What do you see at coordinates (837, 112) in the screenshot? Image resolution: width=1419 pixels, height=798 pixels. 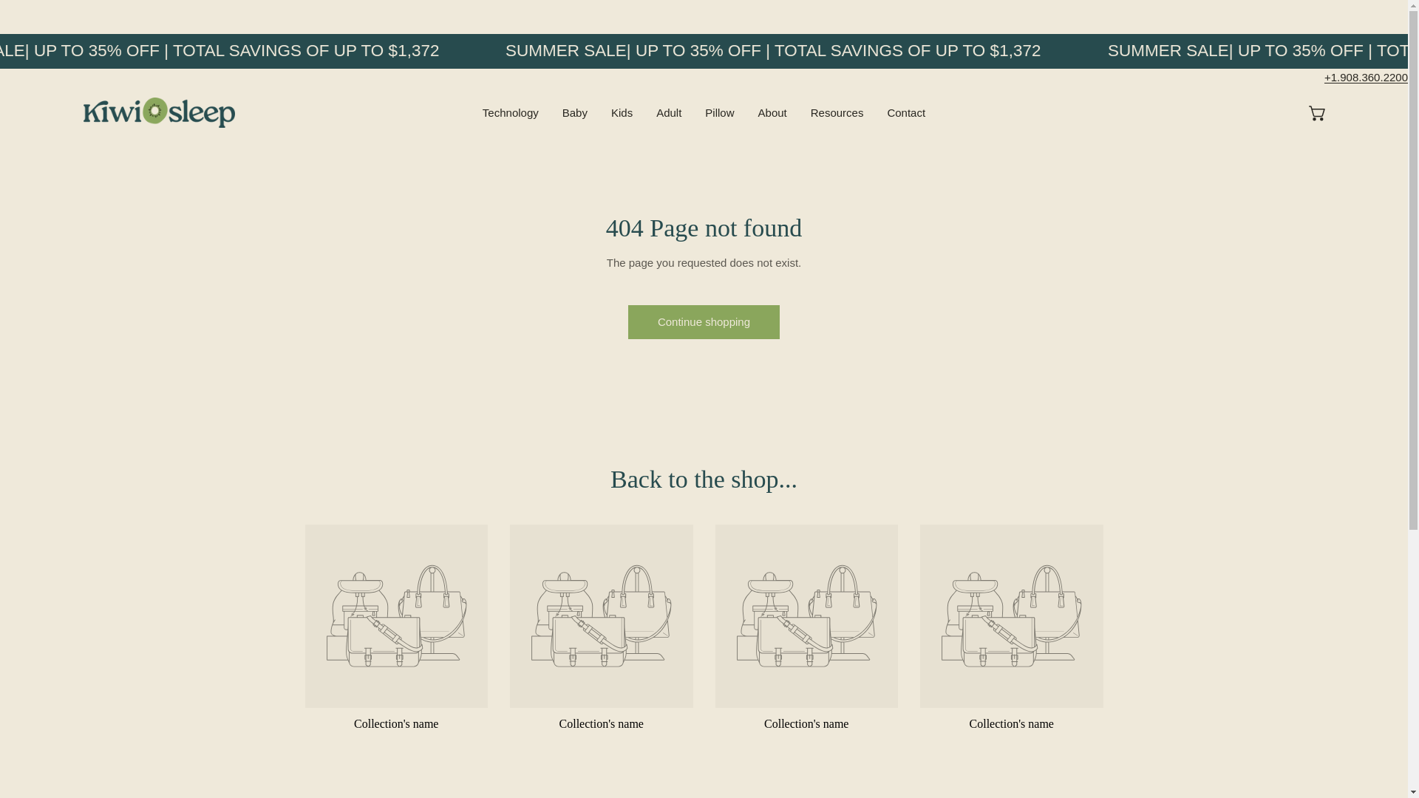 I see `Resources` at bounding box center [837, 112].